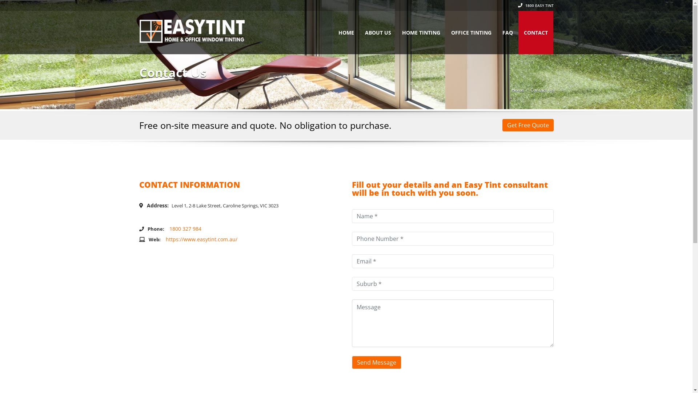  I want to click on Contact Us, so click(542, 90).